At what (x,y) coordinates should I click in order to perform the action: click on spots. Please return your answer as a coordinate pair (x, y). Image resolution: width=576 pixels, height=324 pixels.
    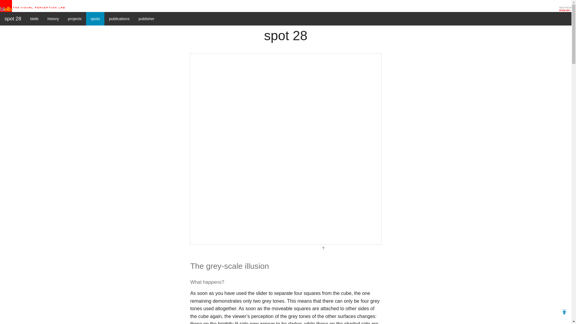
    Looking at the image, I should click on (95, 19).